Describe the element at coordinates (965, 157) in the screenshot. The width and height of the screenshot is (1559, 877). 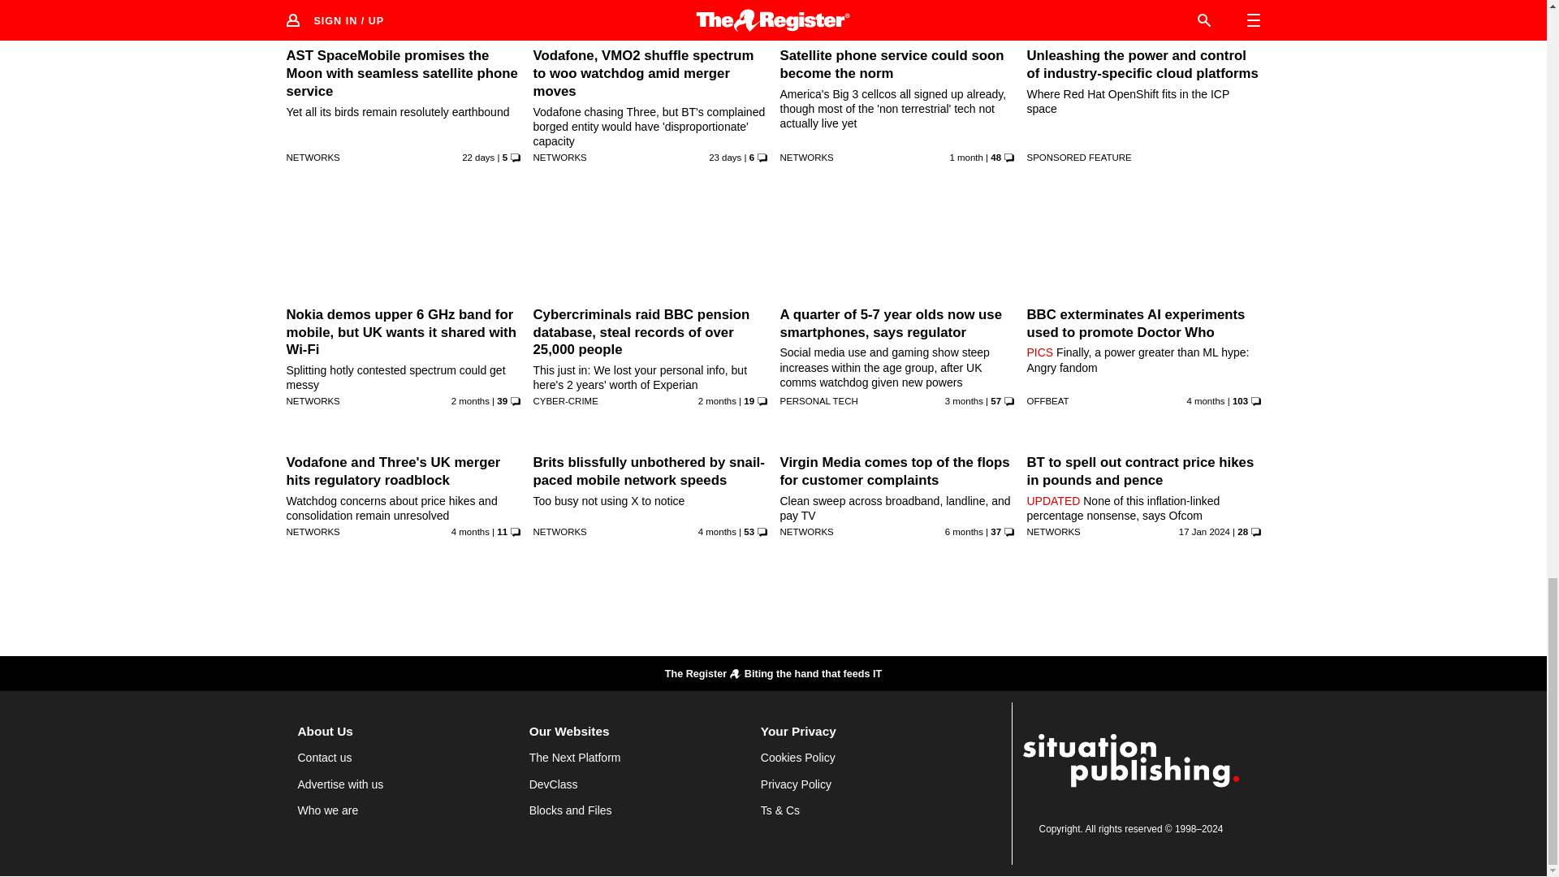
I see `19 Jun 2024 14:30` at that location.